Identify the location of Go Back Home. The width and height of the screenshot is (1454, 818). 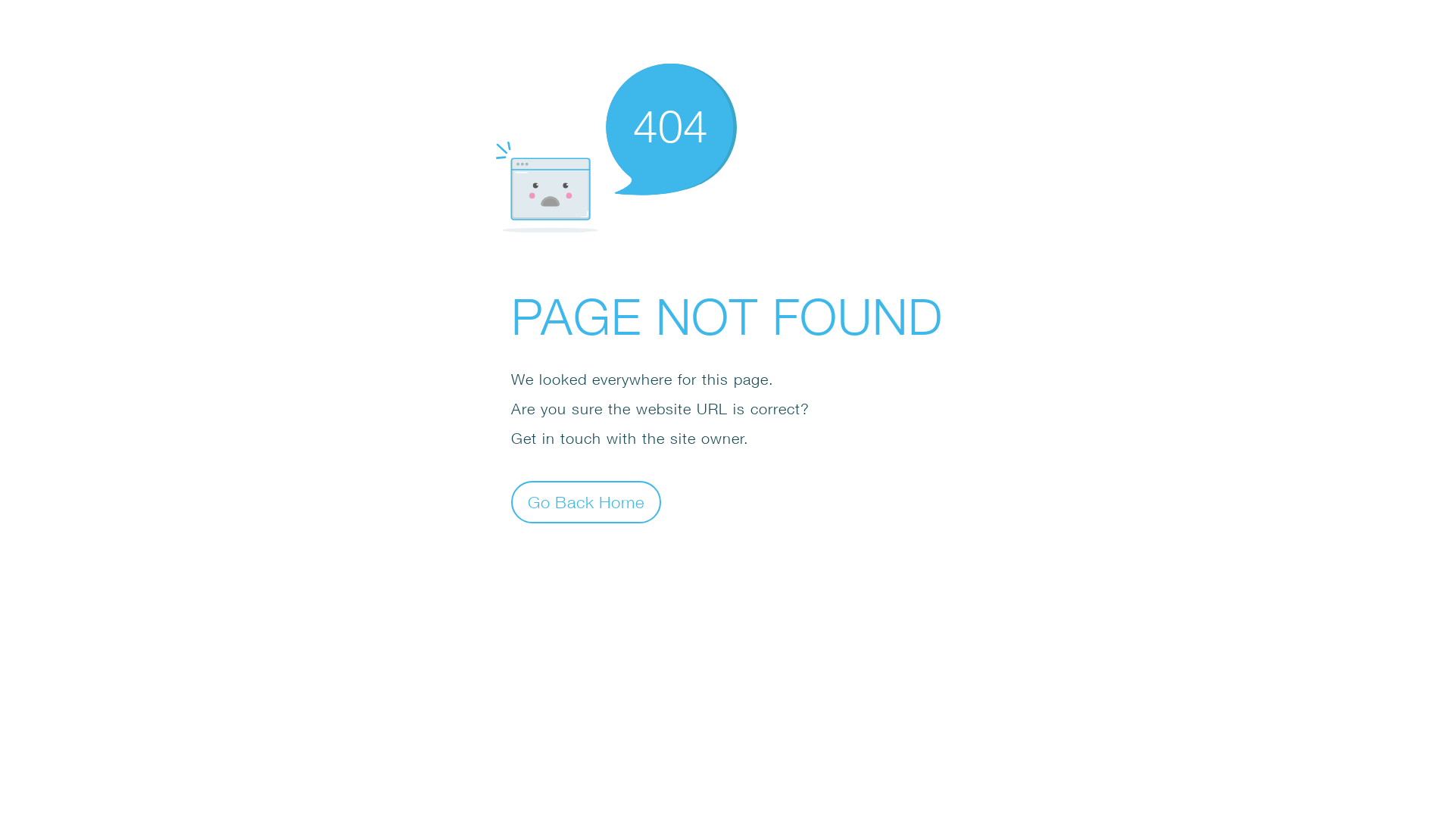
(586, 501).